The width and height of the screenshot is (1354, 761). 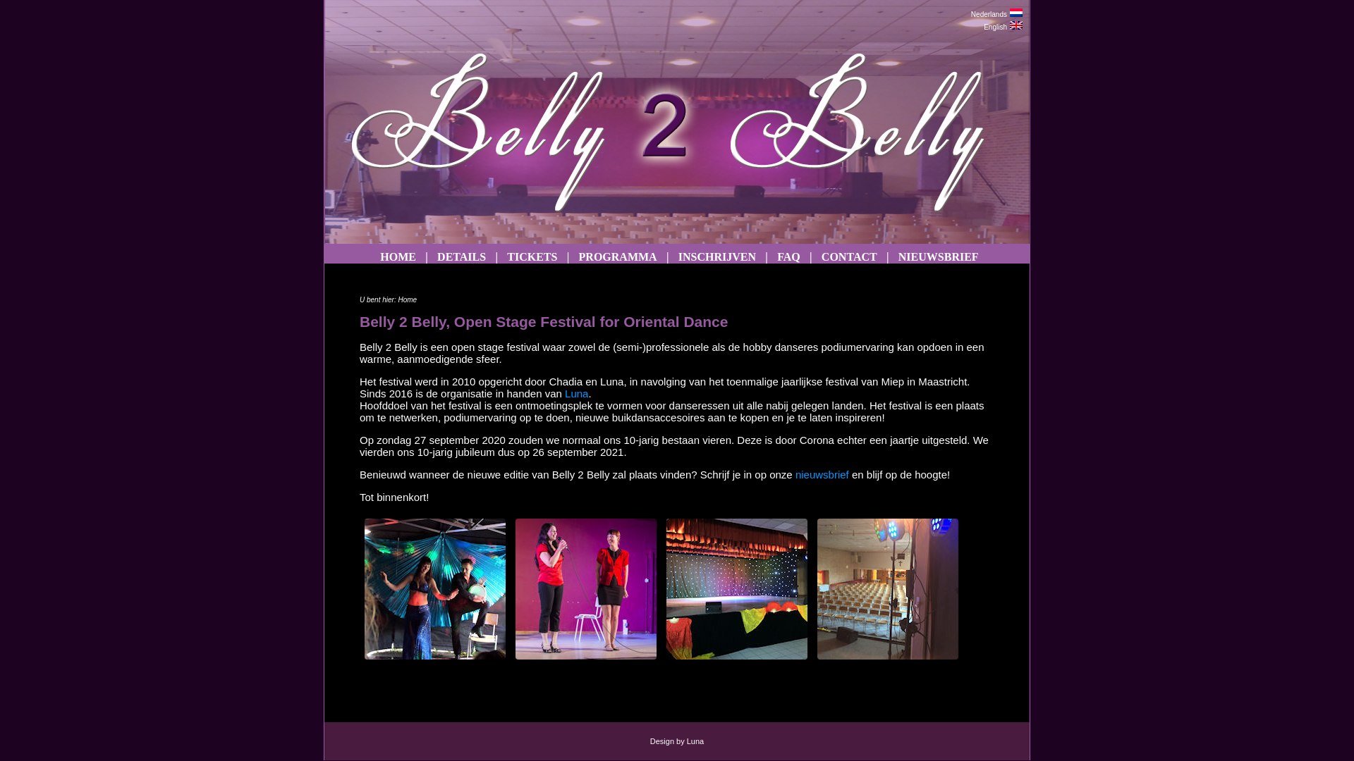 What do you see at coordinates (939, 256) in the screenshot?
I see `NIEUWSBRIEF` at bounding box center [939, 256].